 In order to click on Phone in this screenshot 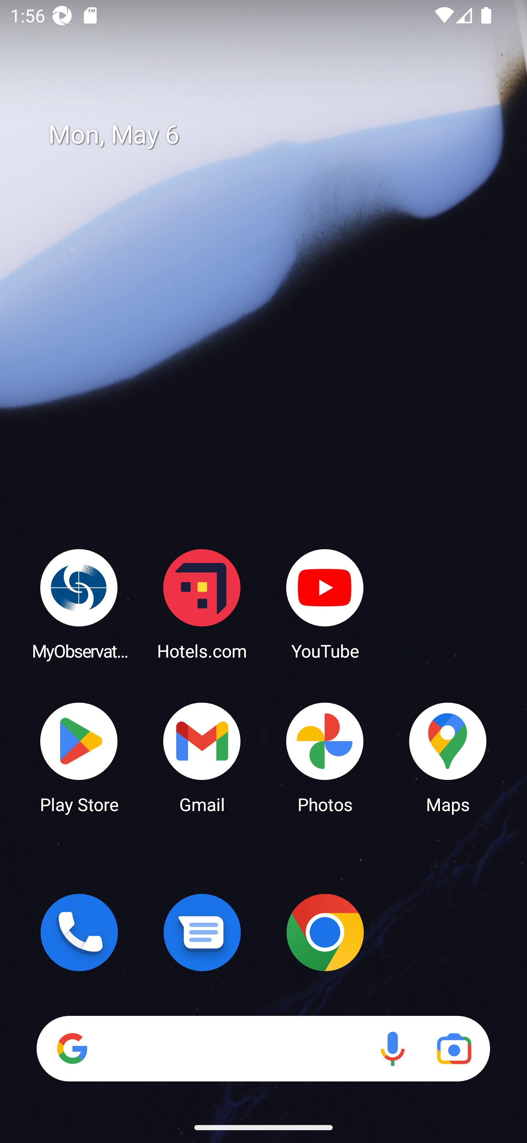, I will do `click(79, 932)`.